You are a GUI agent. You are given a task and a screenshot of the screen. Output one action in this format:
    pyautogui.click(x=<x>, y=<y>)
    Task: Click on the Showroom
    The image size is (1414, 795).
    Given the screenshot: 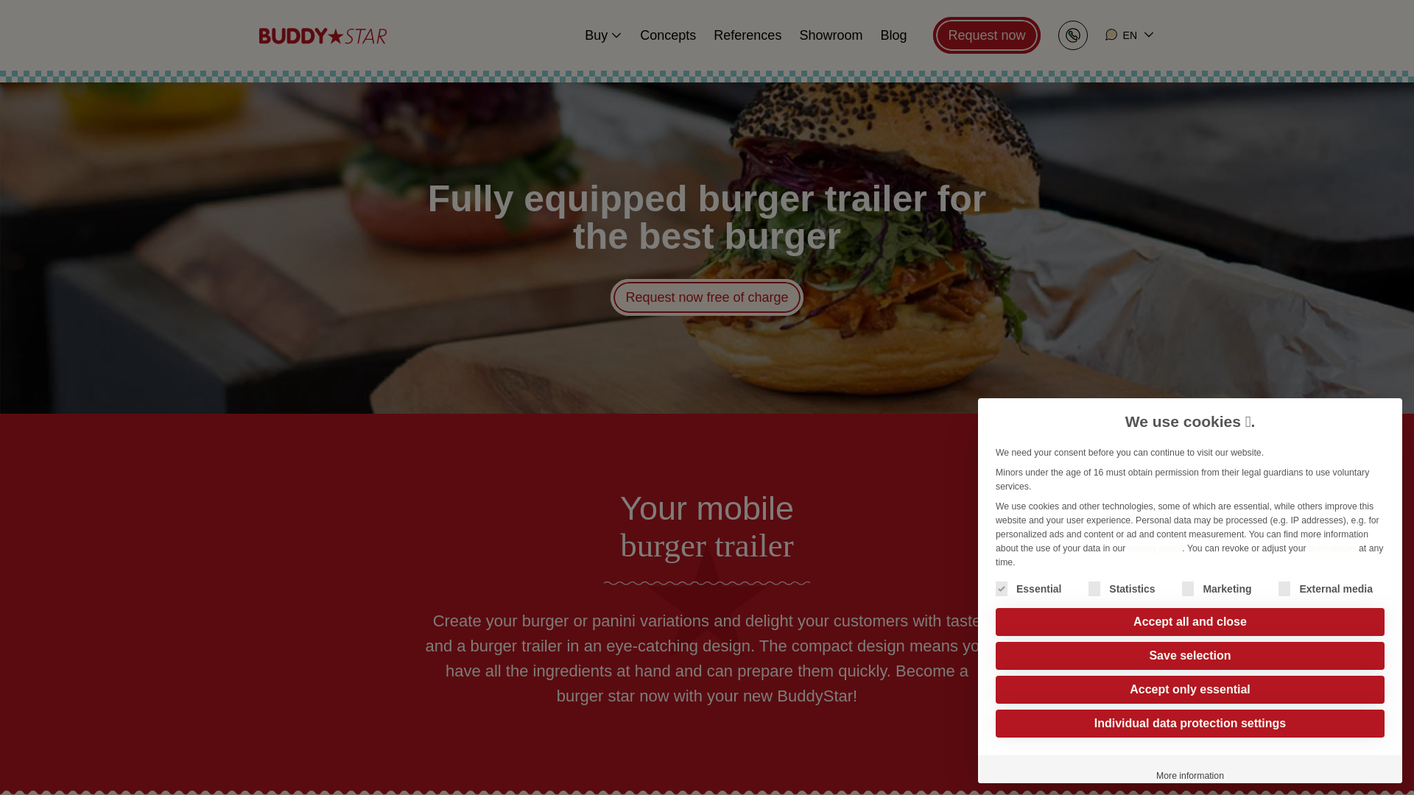 What is the action you would take?
    pyautogui.click(x=831, y=35)
    